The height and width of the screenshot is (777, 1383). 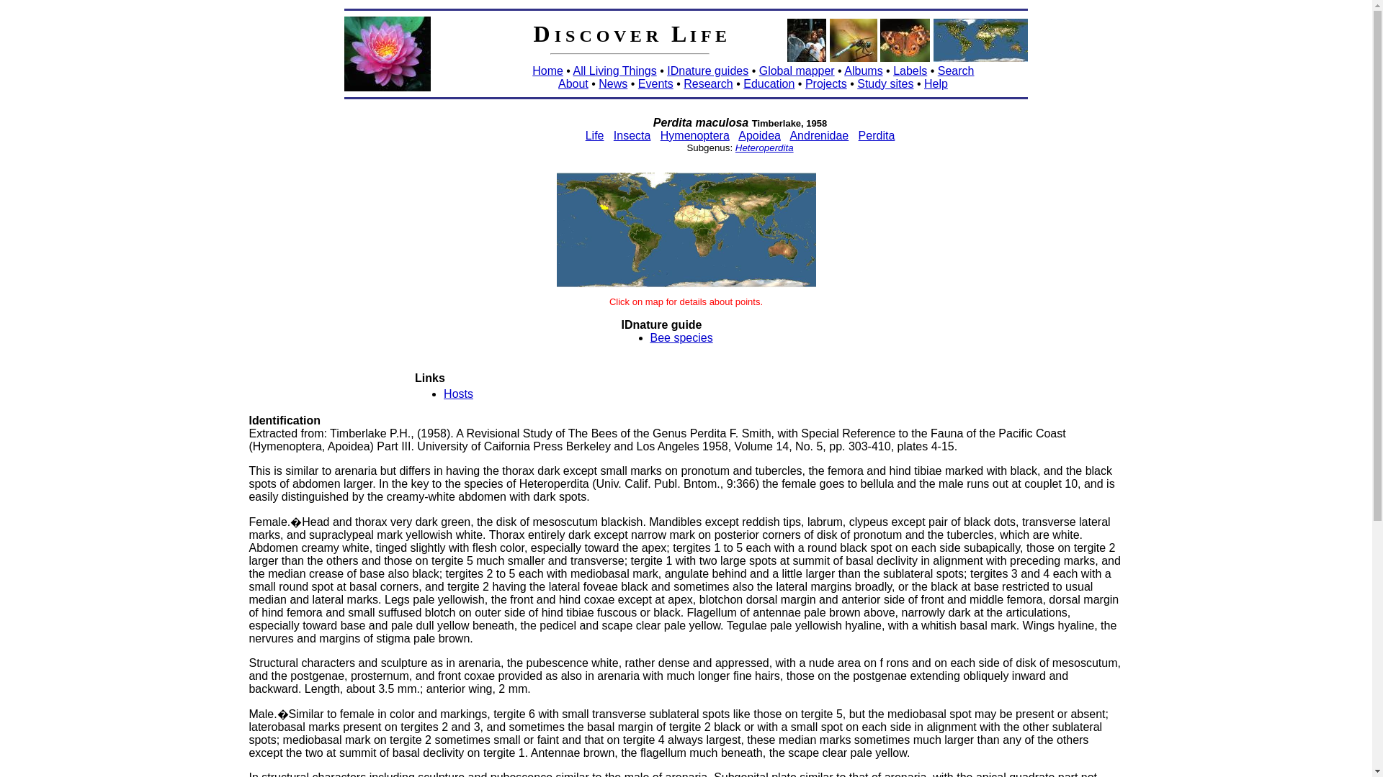 What do you see at coordinates (707, 83) in the screenshot?
I see `Research` at bounding box center [707, 83].